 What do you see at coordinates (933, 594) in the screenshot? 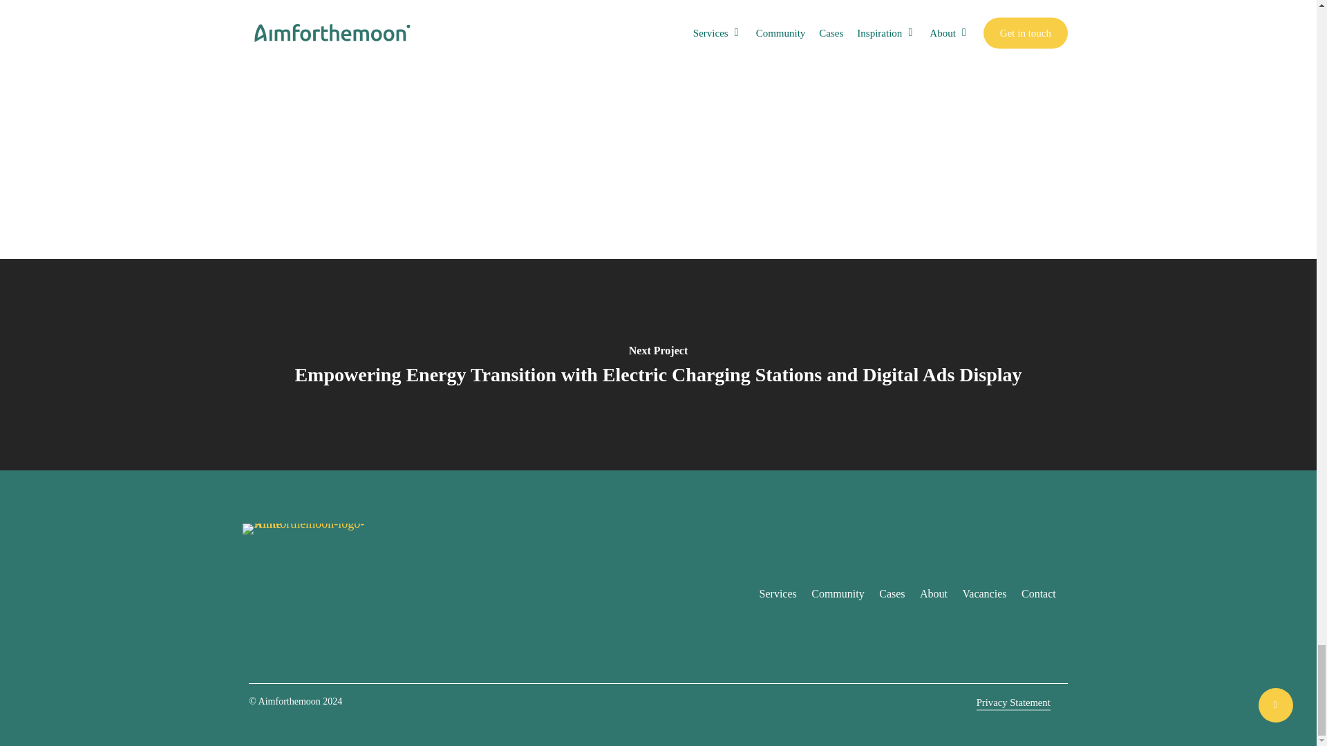
I see `About` at bounding box center [933, 594].